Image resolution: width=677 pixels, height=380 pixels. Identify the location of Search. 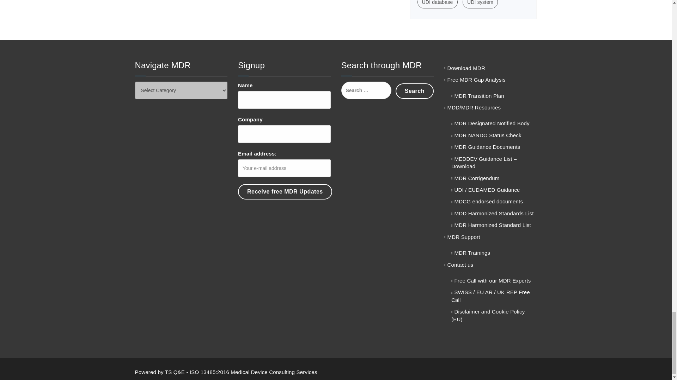
(415, 91).